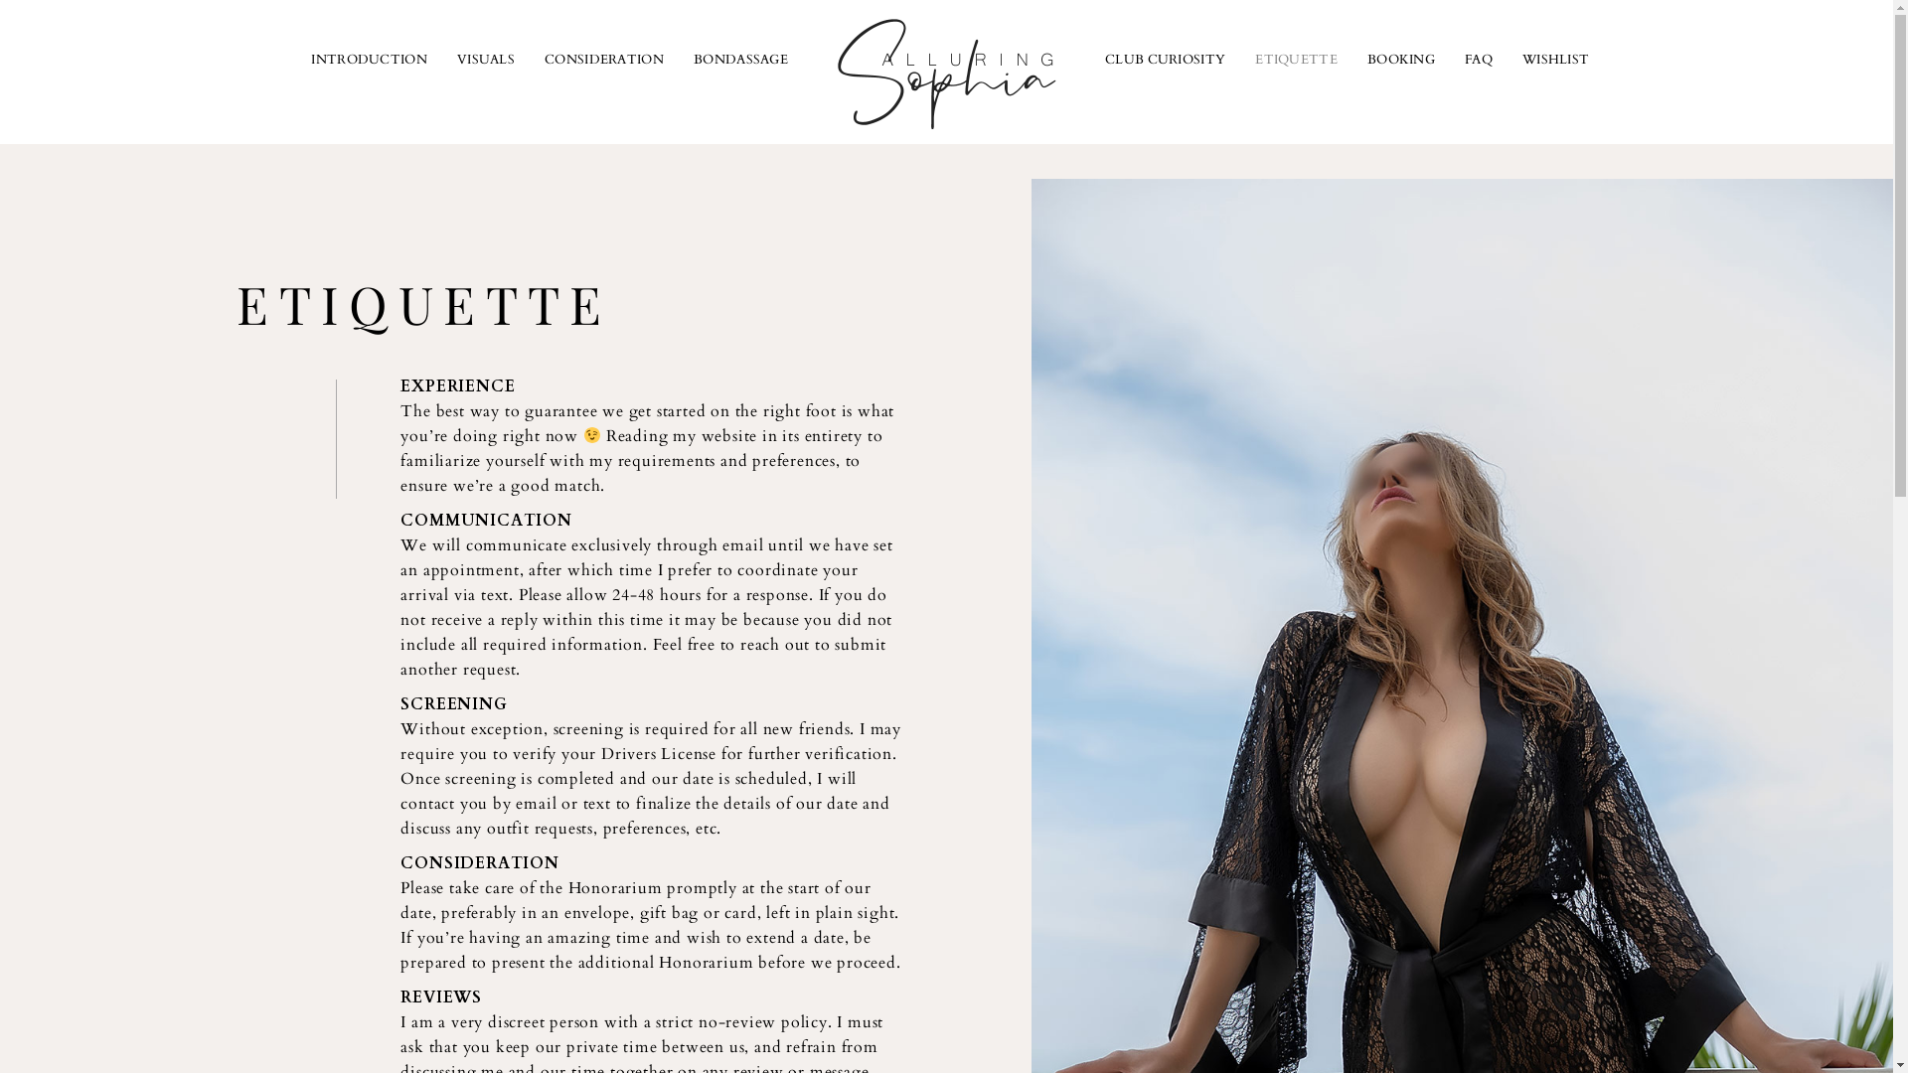  What do you see at coordinates (604, 60) in the screenshot?
I see `CONSIDERATION` at bounding box center [604, 60].